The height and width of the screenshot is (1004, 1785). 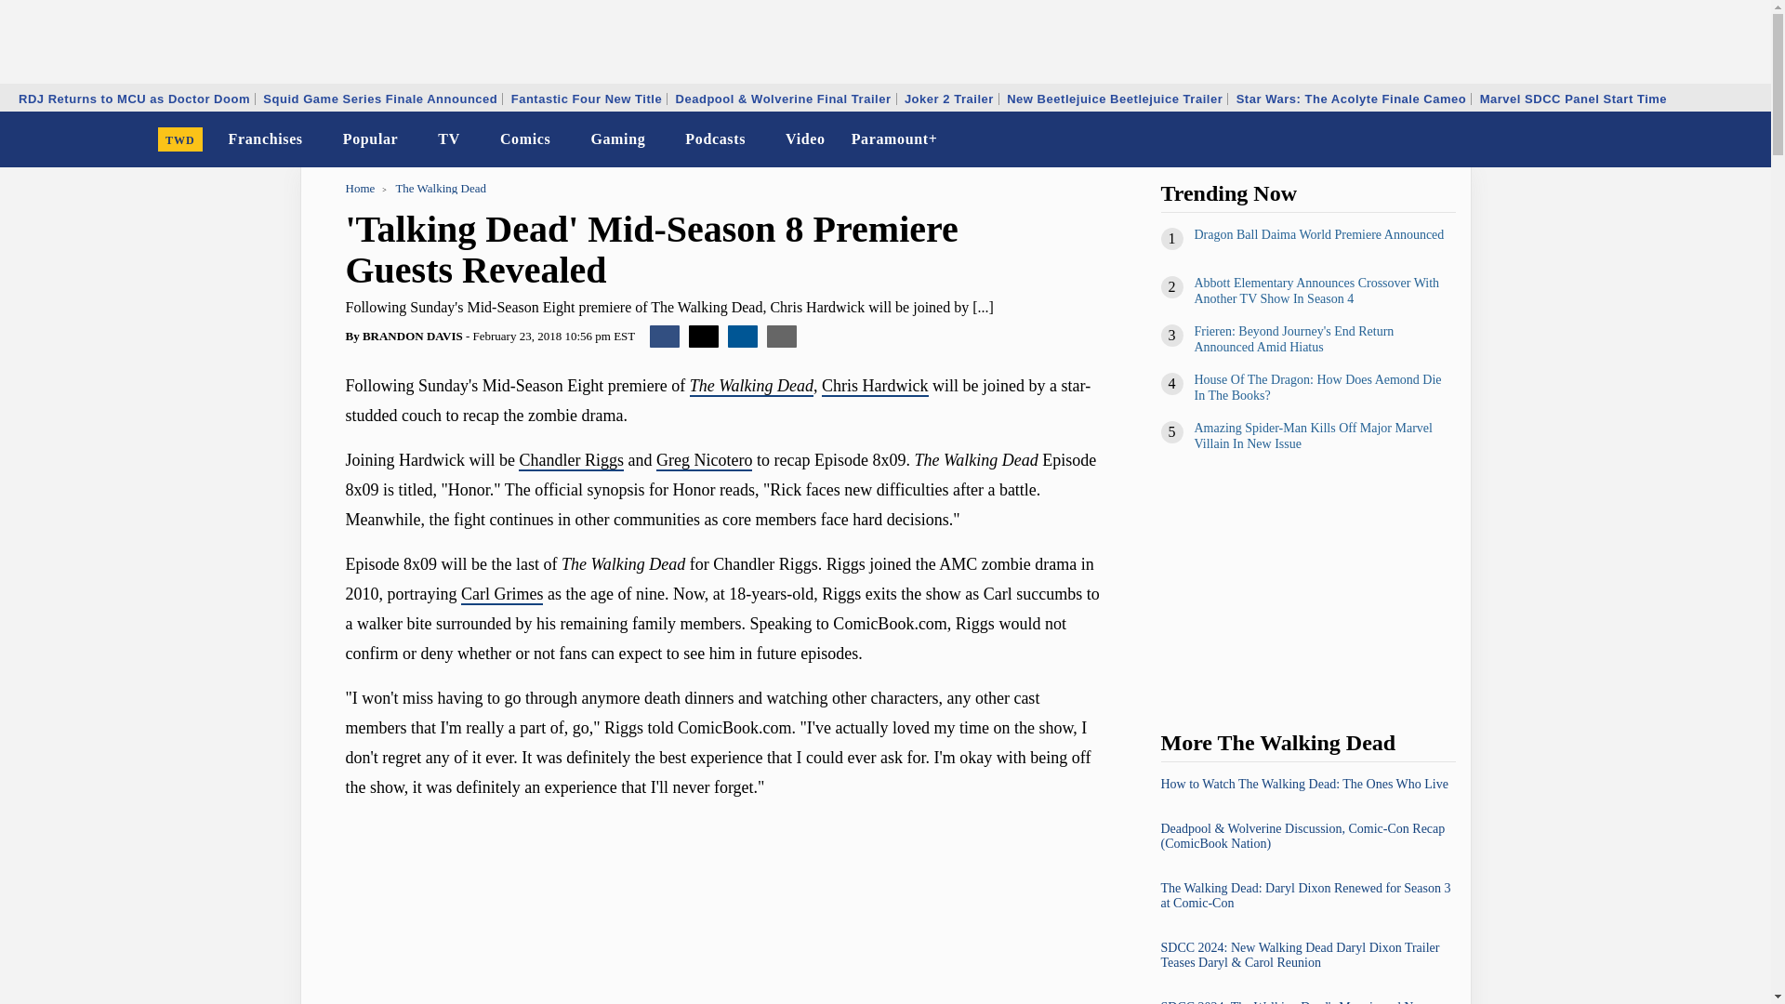 What do you see at coordinates (948, 99) in the screenshot?
I see `Joker 2 Trailer` at bounding box center [948, 99].